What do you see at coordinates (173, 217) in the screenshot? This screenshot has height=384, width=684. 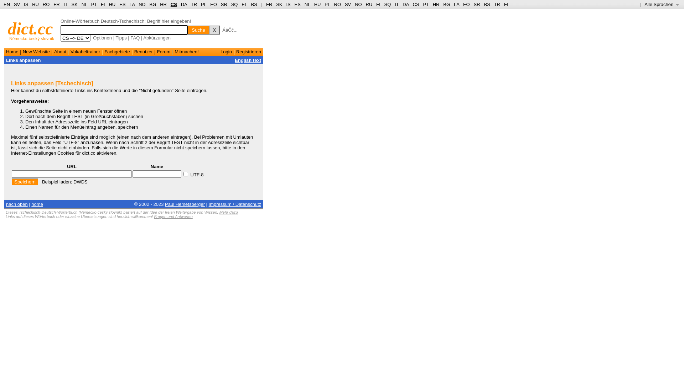 I see `Fragen und Antworten` at bounding box center [173, 217].